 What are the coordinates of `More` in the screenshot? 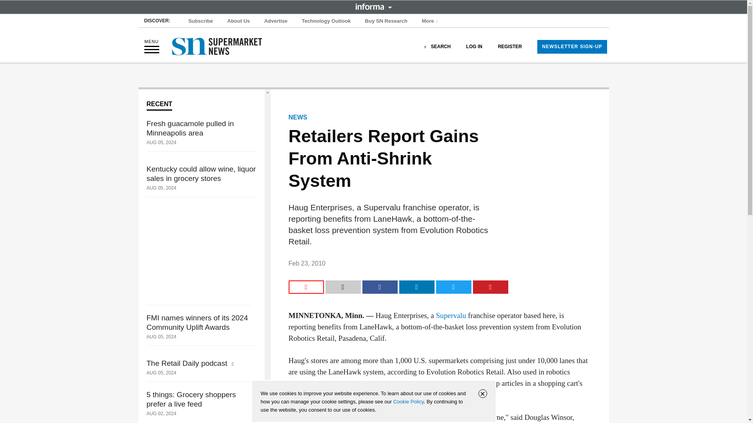 It's located at (431, 21).